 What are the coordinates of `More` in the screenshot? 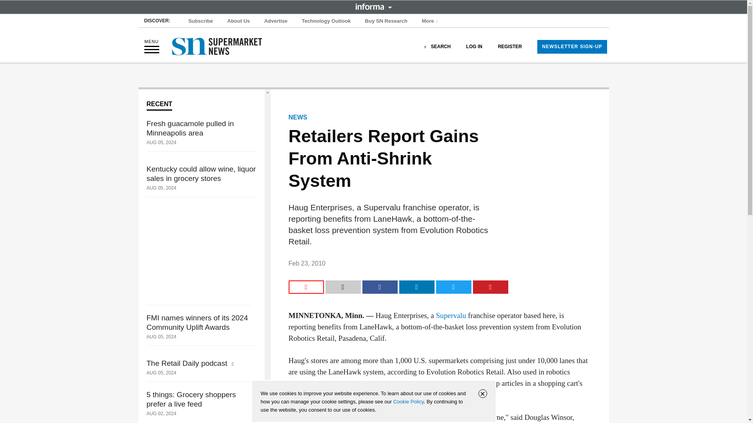 It's located at (431, 21).